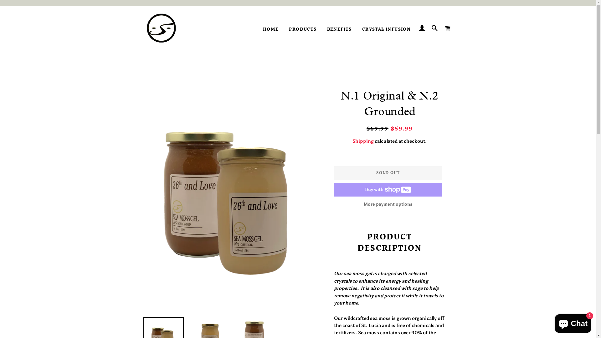 Image resolution: width=601 pixels, height=338 pixels. I want to click on PRODUCTS, so click(303, 29).